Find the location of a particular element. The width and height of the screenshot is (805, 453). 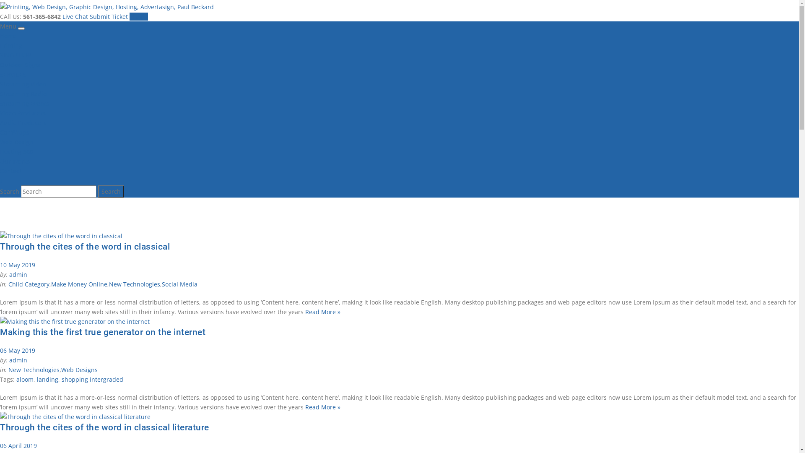

Car Wraps is located at coordinates (15, 133).